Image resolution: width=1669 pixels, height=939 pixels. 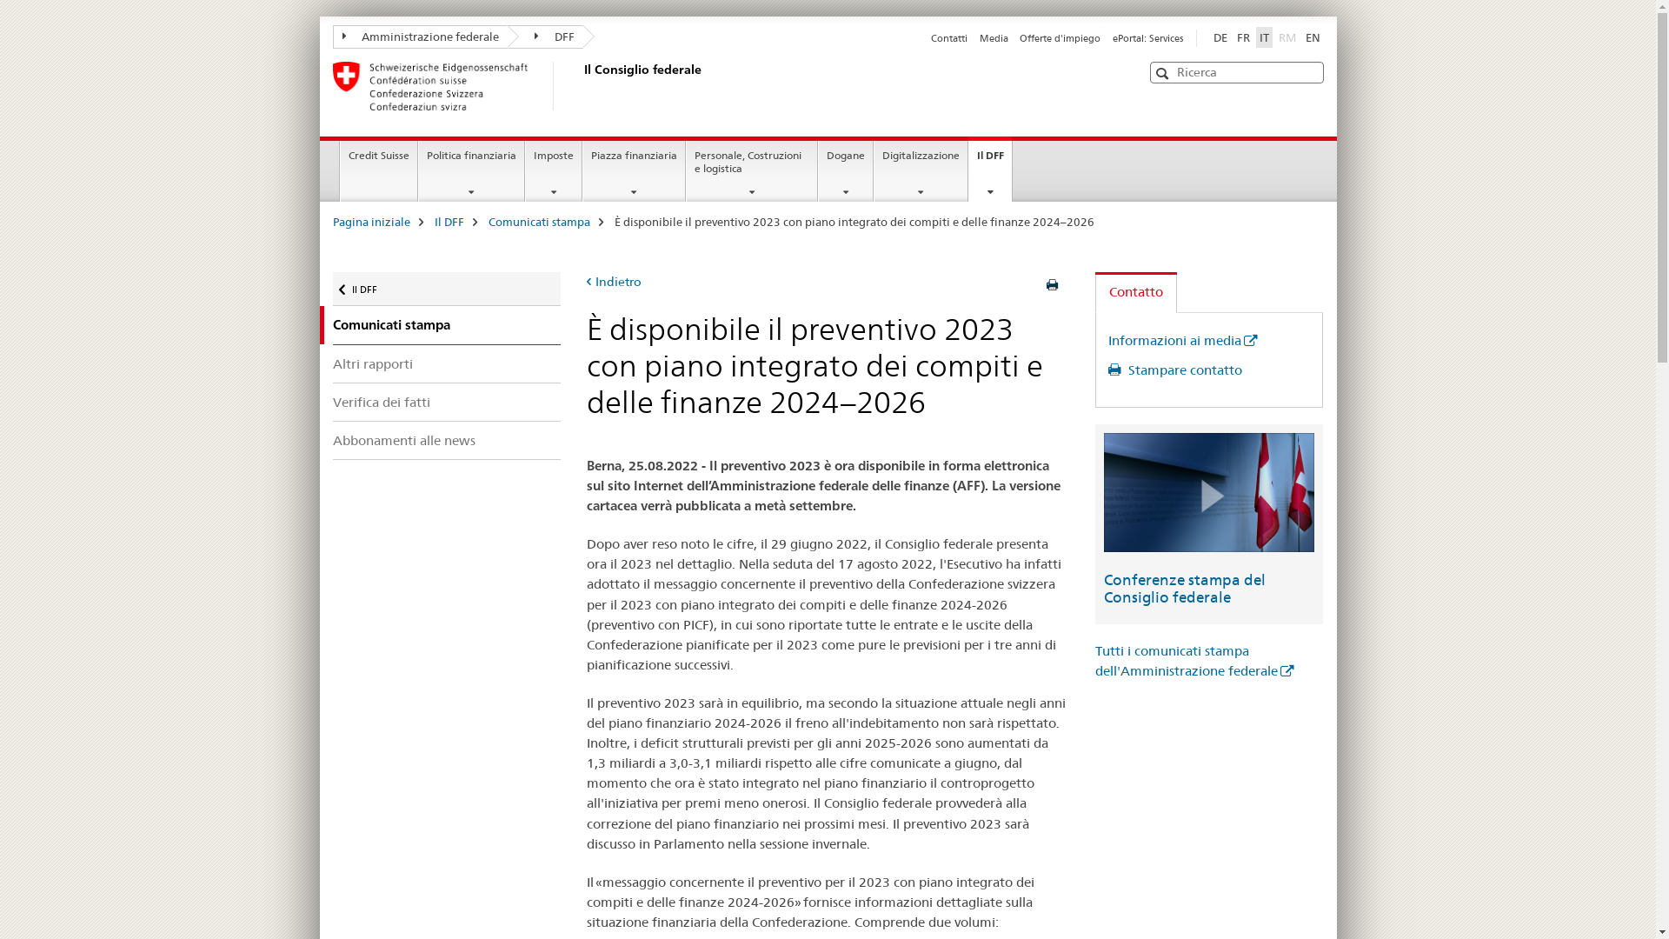 What do you see at coordinates (1194, 661) in the screenshot?
I see `Tutti i comunicati stampa dell'Amministrazione federale` at bounding box center [1194, 661].